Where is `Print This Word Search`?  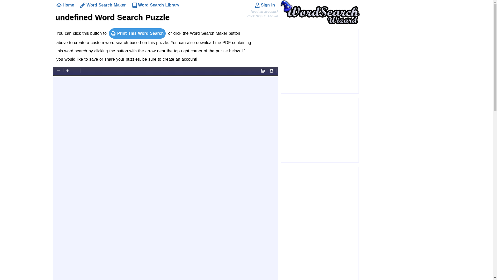
Print This Word Search is located at coordinates (137, 33).